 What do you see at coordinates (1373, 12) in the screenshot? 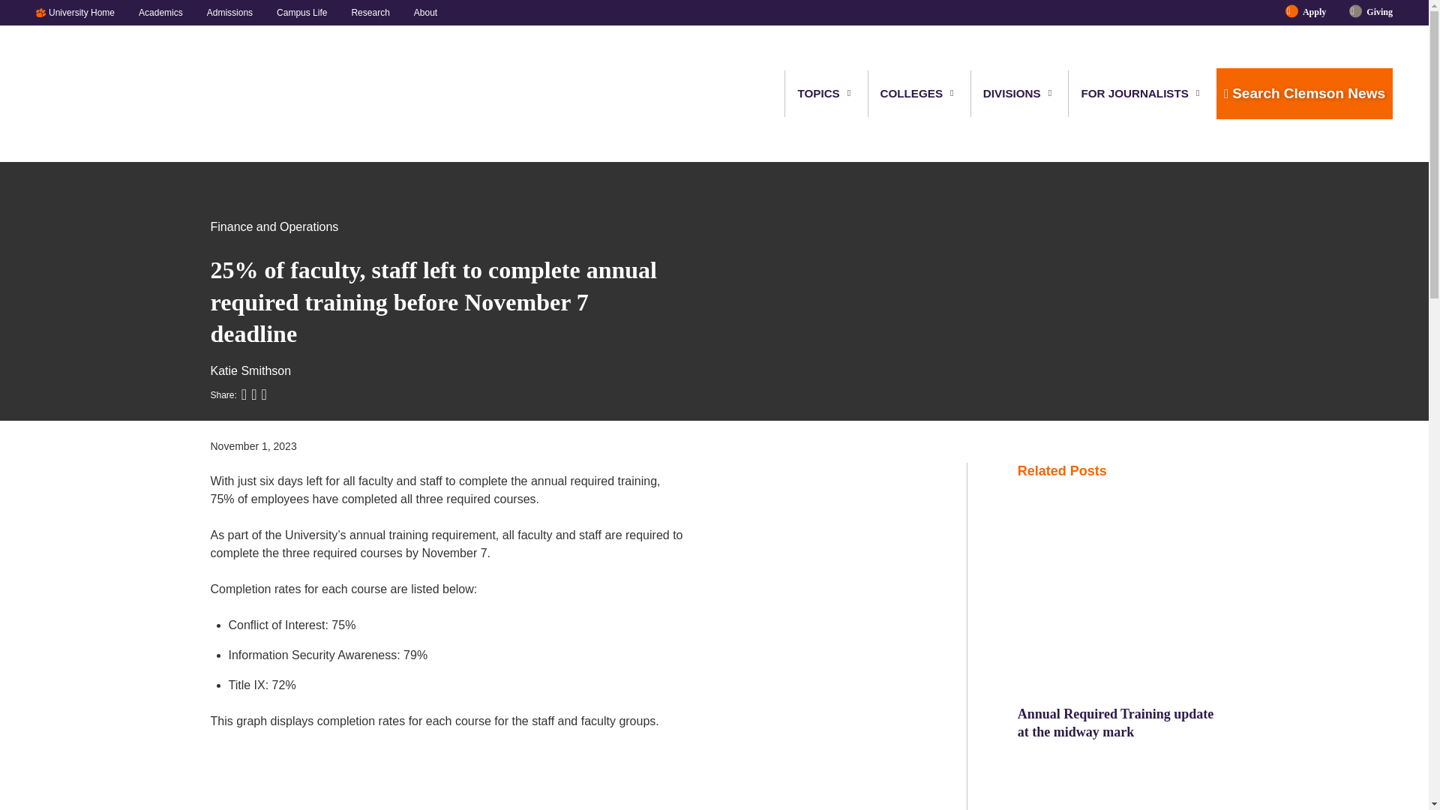
I see `Giving` at bounding box center [1373, 12].